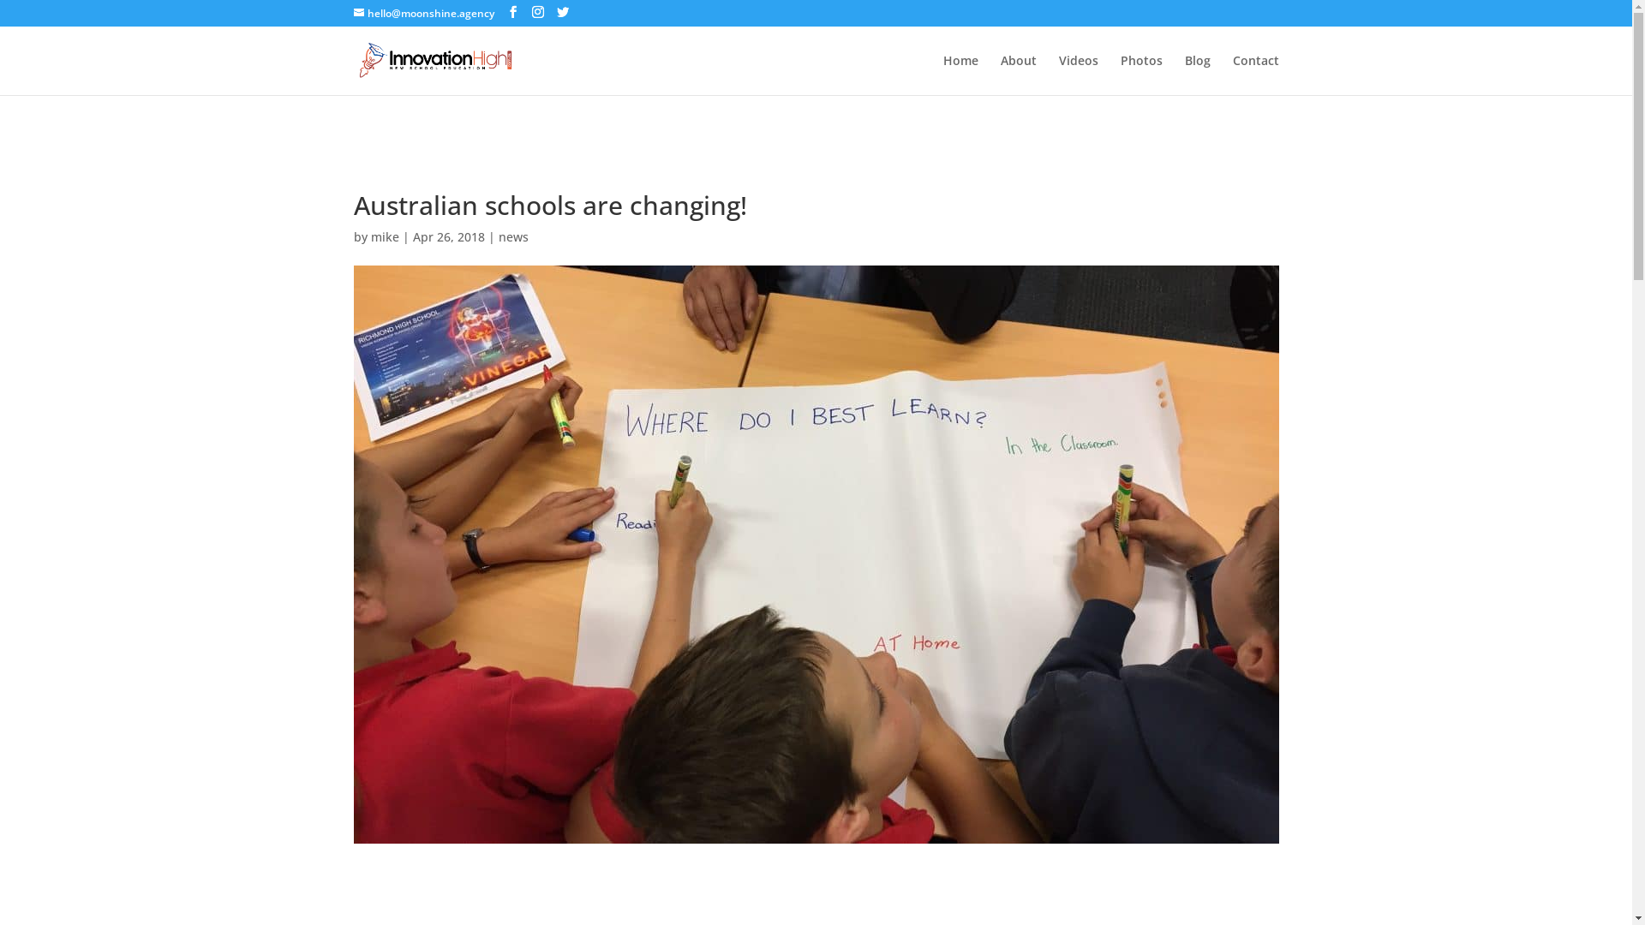 This screenshot has height=925, width=1645. I want to click on Videos, so click(1079, 75).